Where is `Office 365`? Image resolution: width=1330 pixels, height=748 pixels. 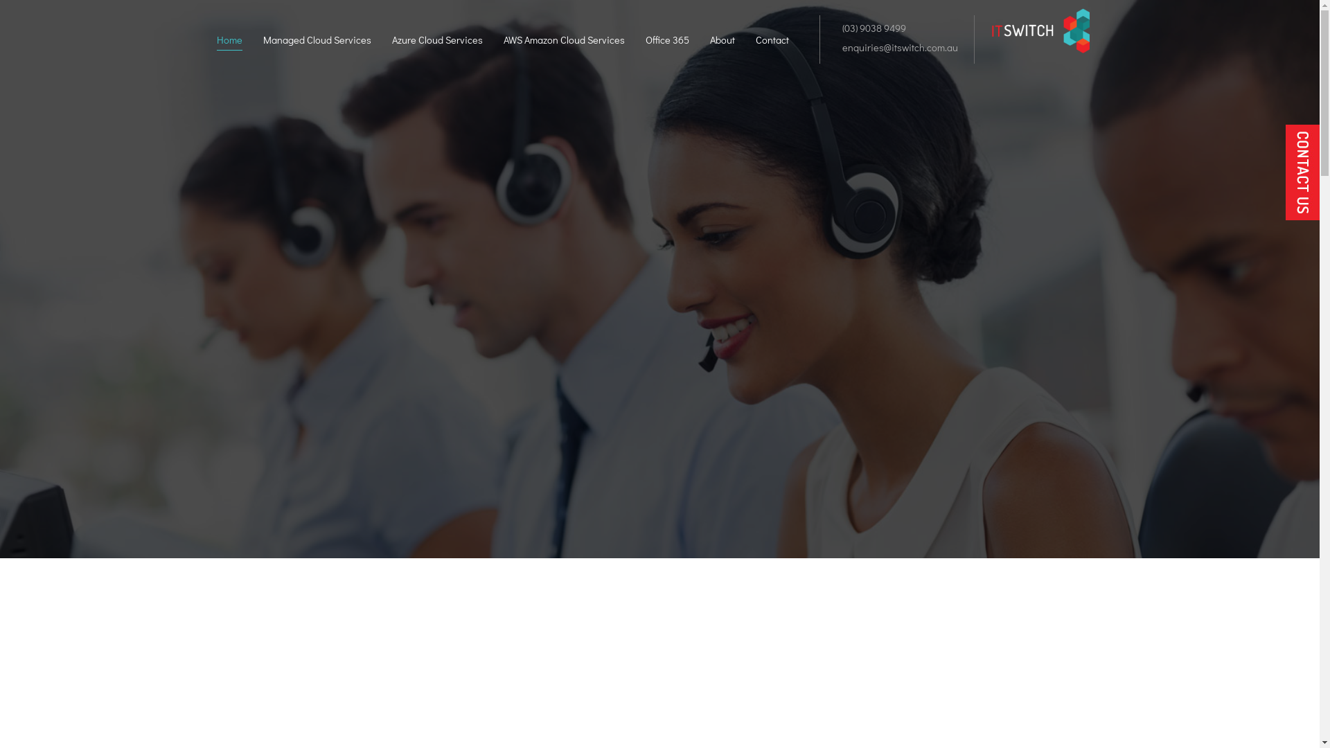 Office 365 is located at coordinates (667, 42).